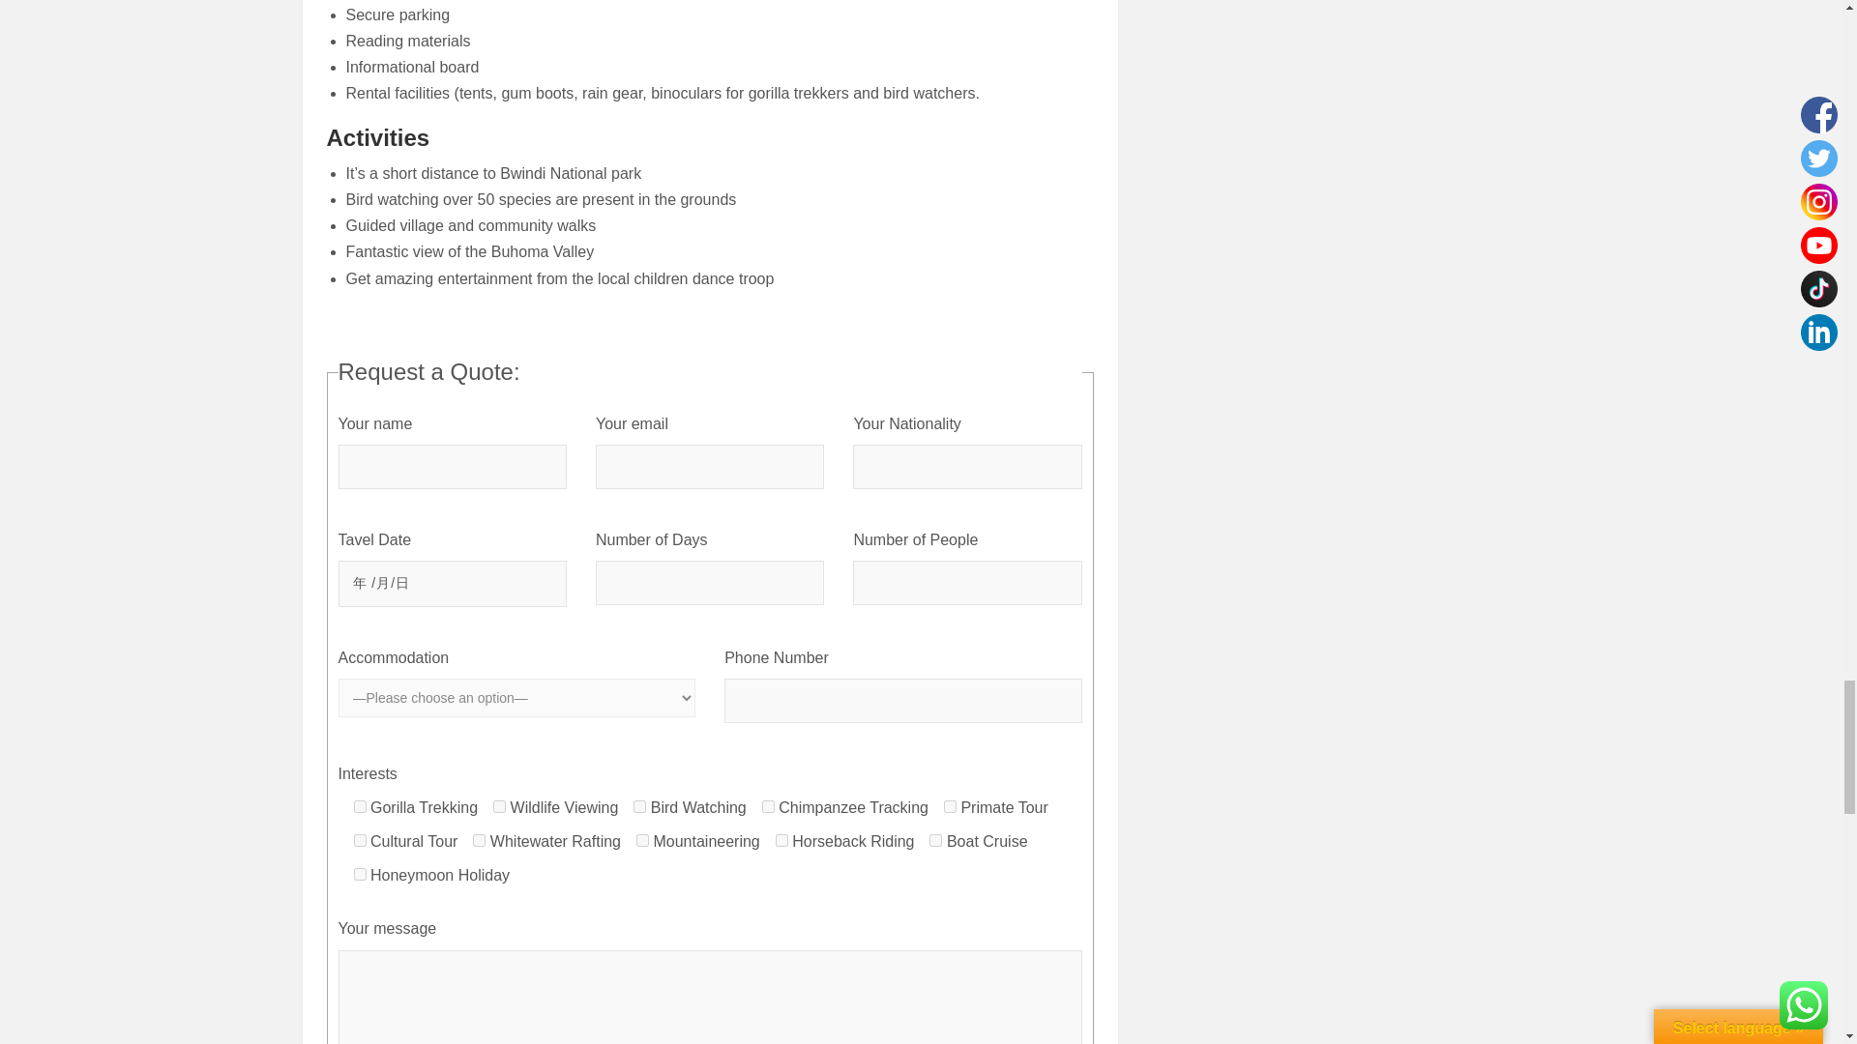 The width and height of the screenshot is (1857, 1044). Describe the element at coordinates (360, 839) in the screenshot. I see `Cultural Tour` at that location.